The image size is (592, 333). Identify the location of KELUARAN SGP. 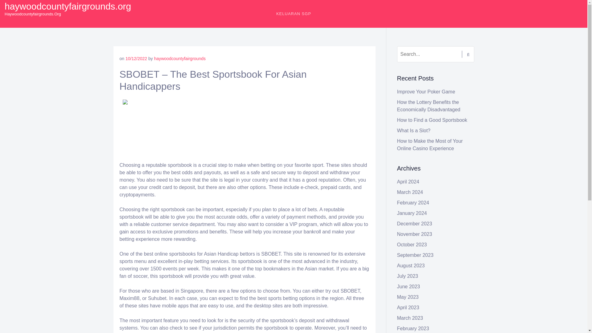
(294, 14).